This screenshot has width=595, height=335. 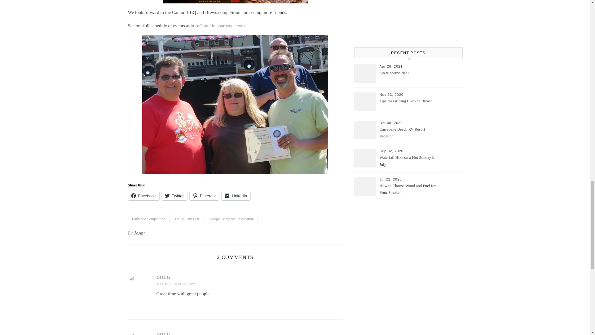 I want to click on Click to share on Facebook, so click(x=143, y=195).